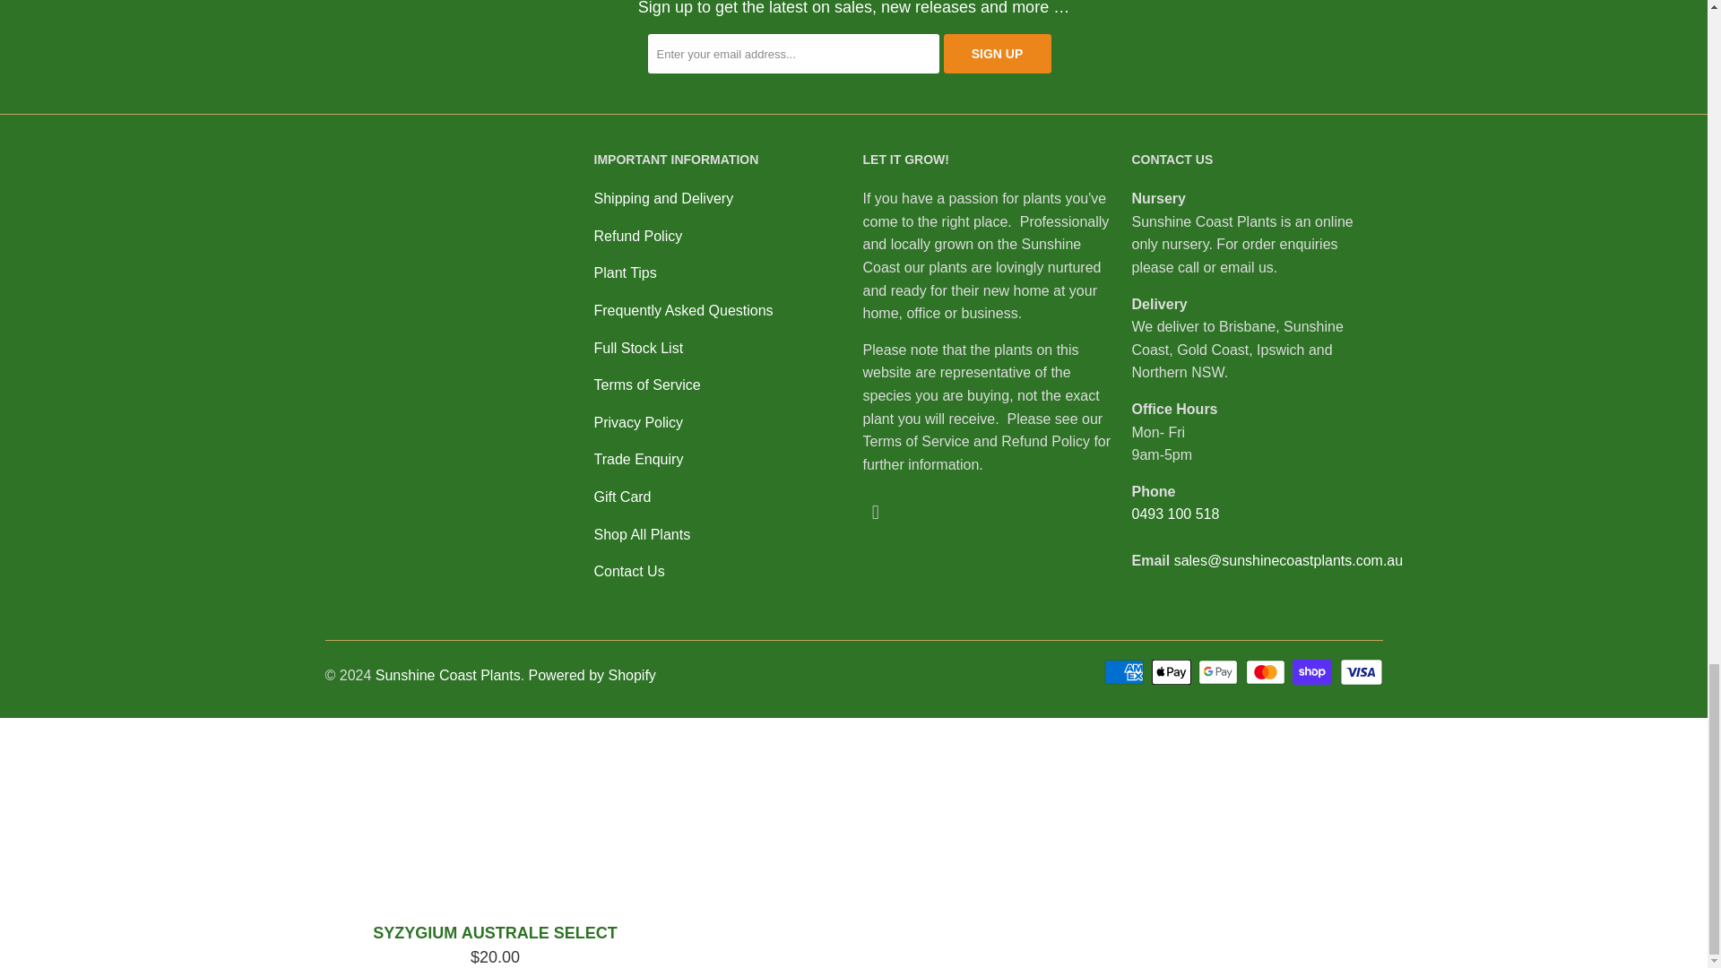 The image size is (1721, 968). What do you see at coordinates (1219, 672) in the screenshot?
I see `Google Pay` at bounding box center [1219, 672].